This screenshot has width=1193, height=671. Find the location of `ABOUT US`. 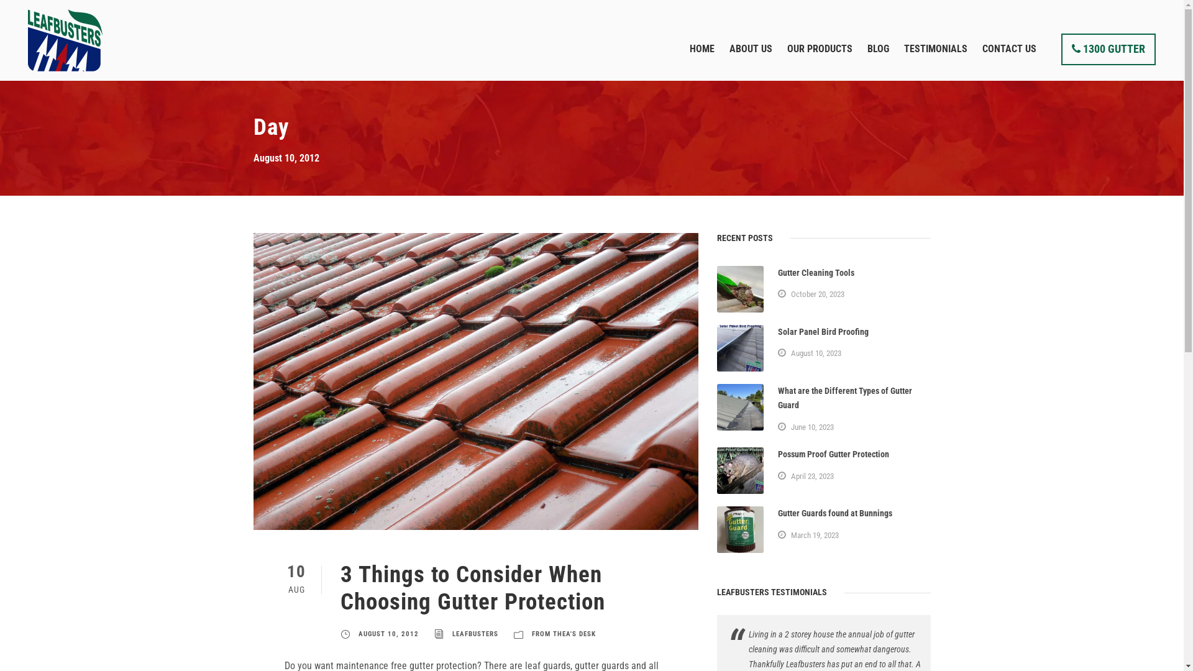

ABOUT US is located at coordinates (751, 61).